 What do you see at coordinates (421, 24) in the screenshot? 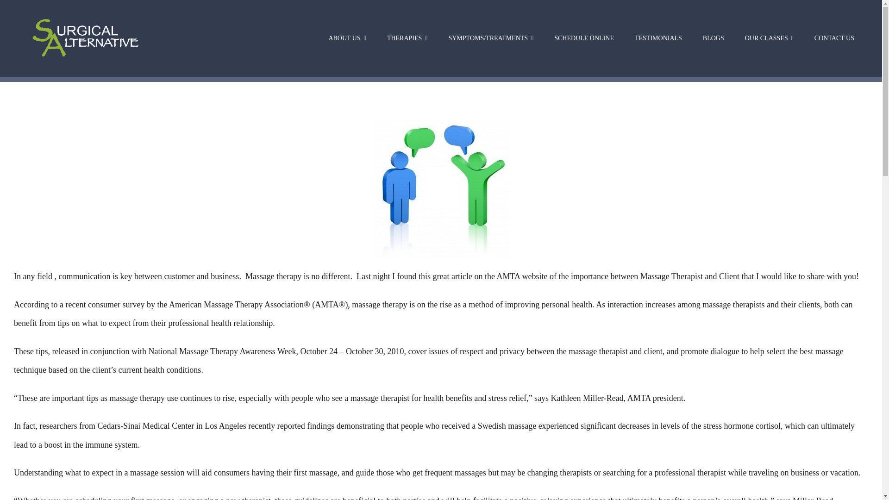
I see `Facebook` at bounding box center [421, 24].